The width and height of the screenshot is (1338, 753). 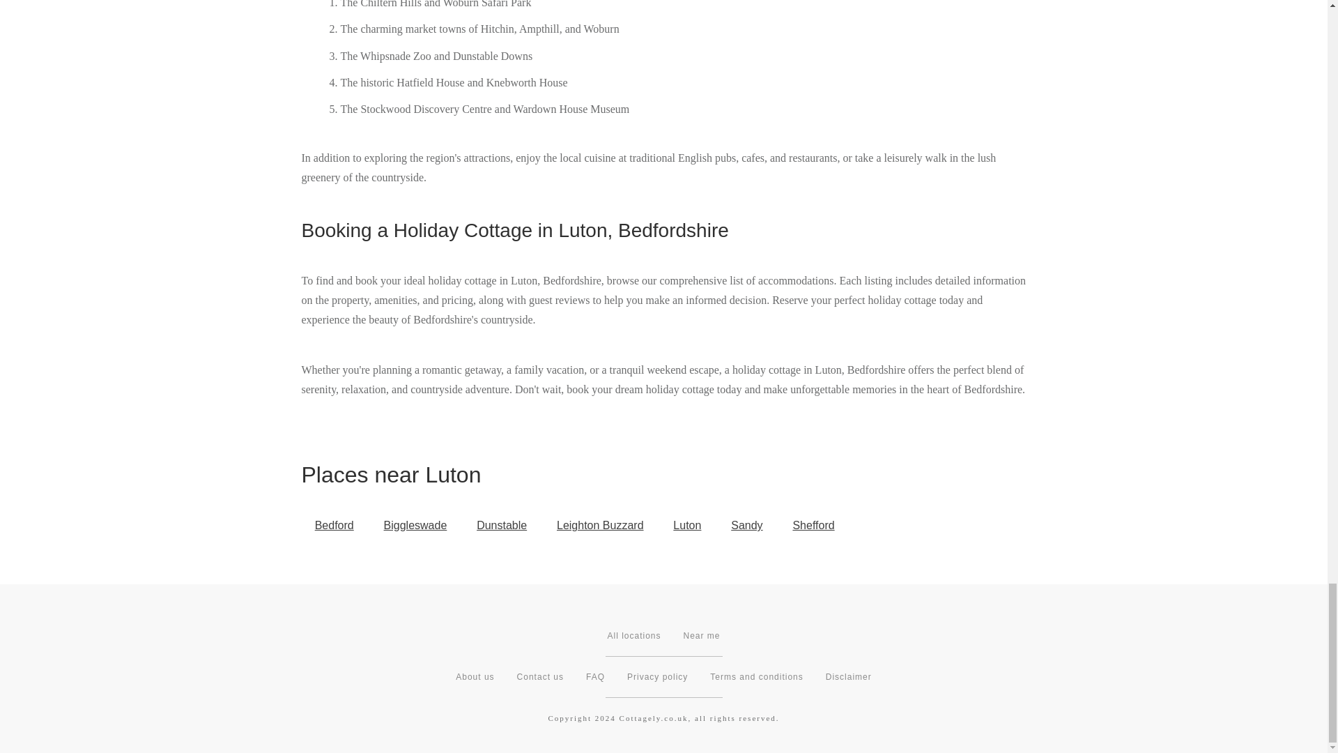 I want to click on Privacy policy, so click(x=657, y=676).